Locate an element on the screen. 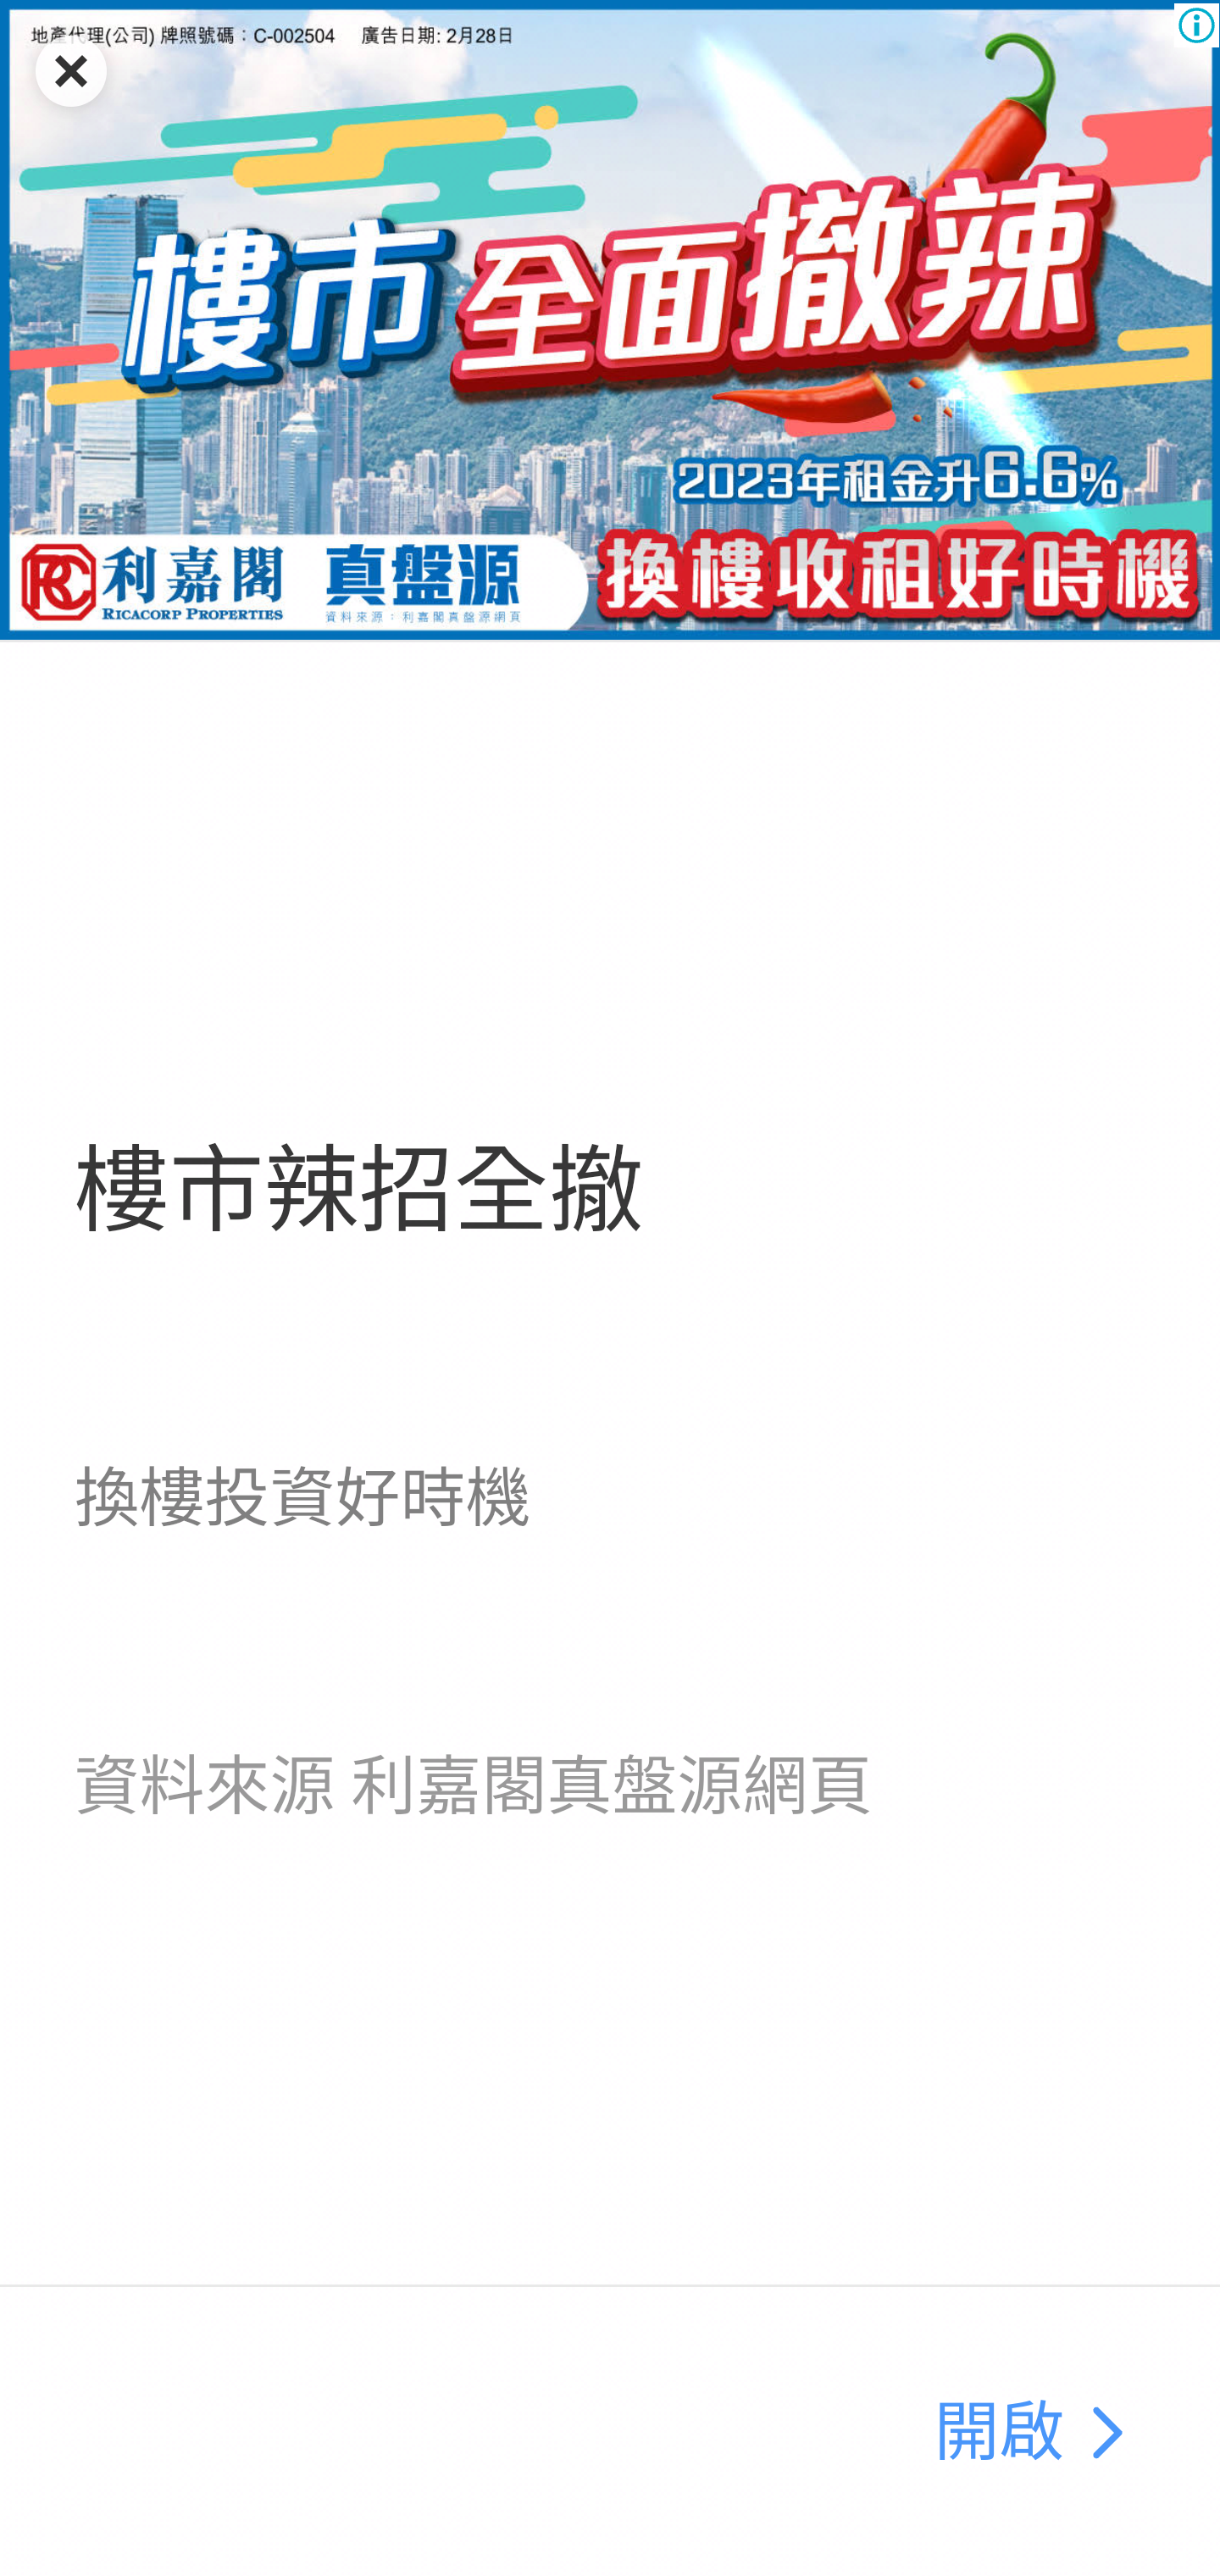 The width and height of the screenshot is (1220, 2576). 換樓投資好時機 is located at coordinates (302, 1497).